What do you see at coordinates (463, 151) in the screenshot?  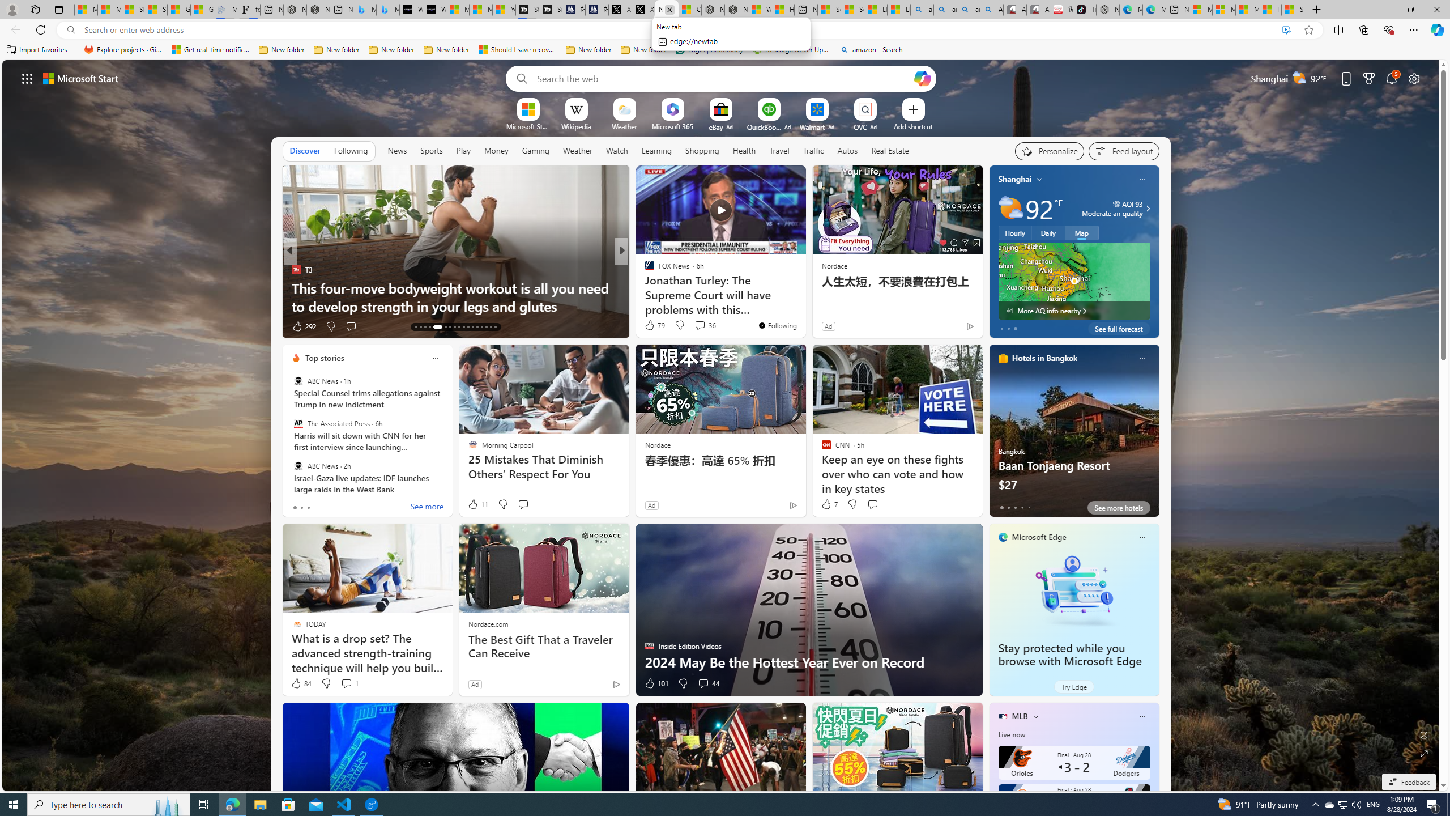 I see `Play` at bounding box center [463, 151].